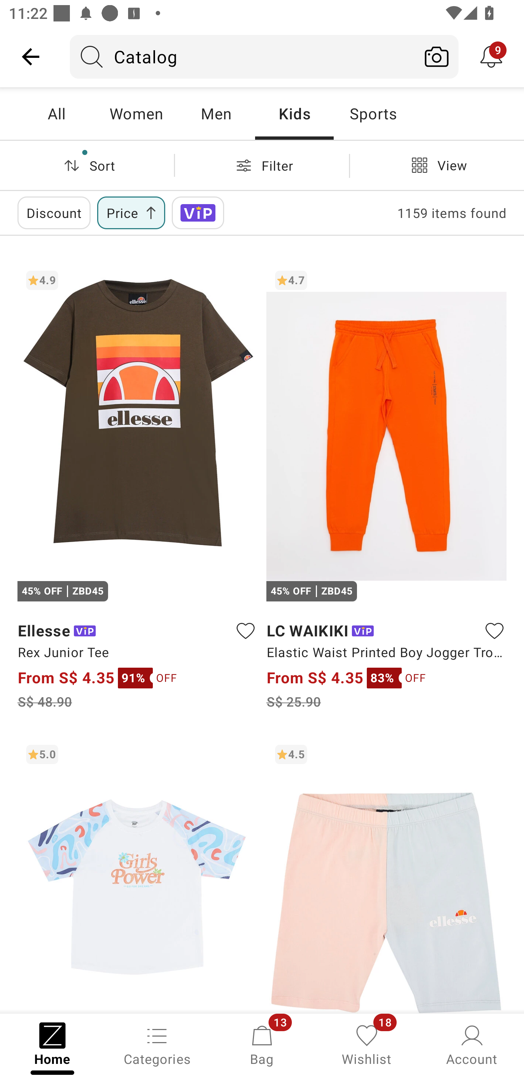  I want to click on Women, so click(136, 114).